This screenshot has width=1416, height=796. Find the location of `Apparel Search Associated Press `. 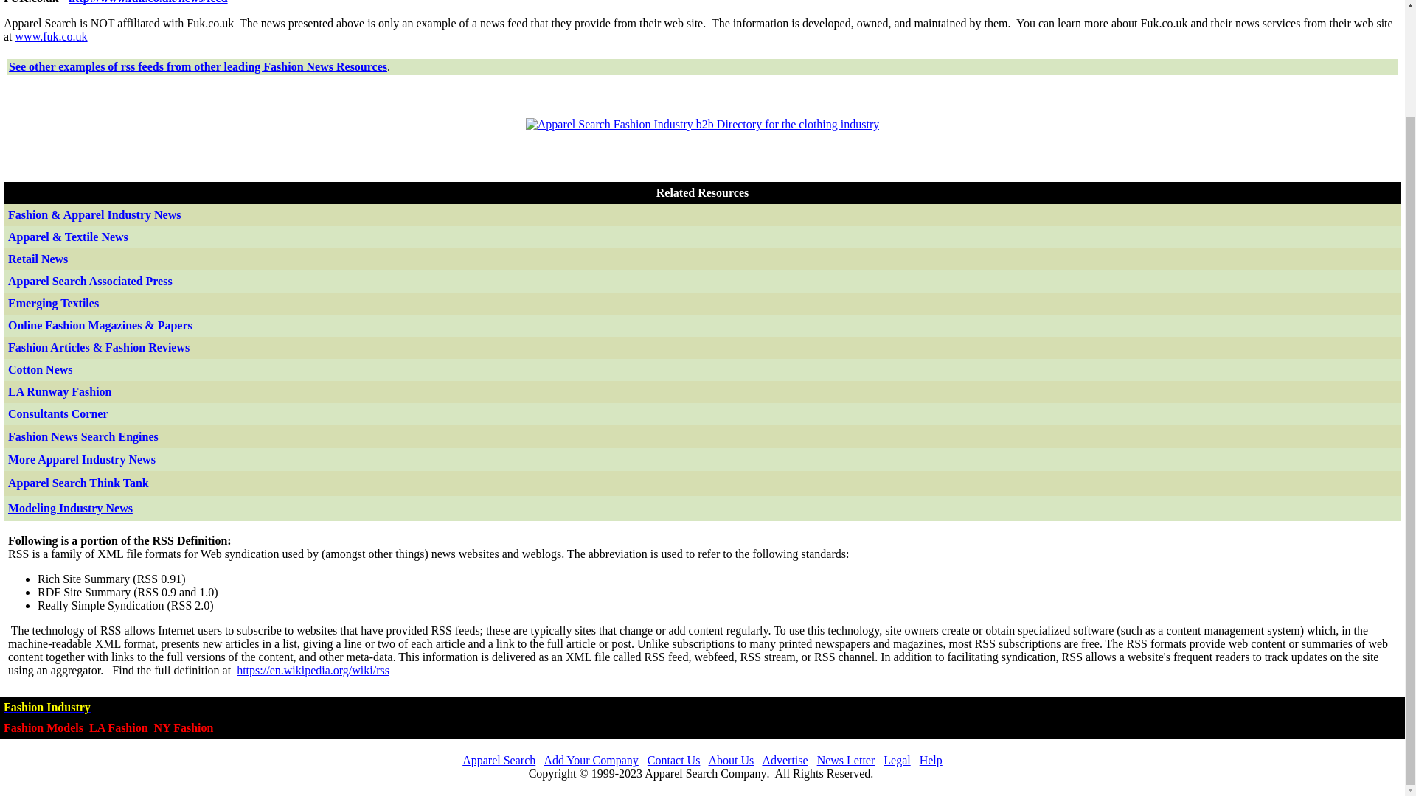

Apparel Search Associated Press  is located at coordinates (91, 280).